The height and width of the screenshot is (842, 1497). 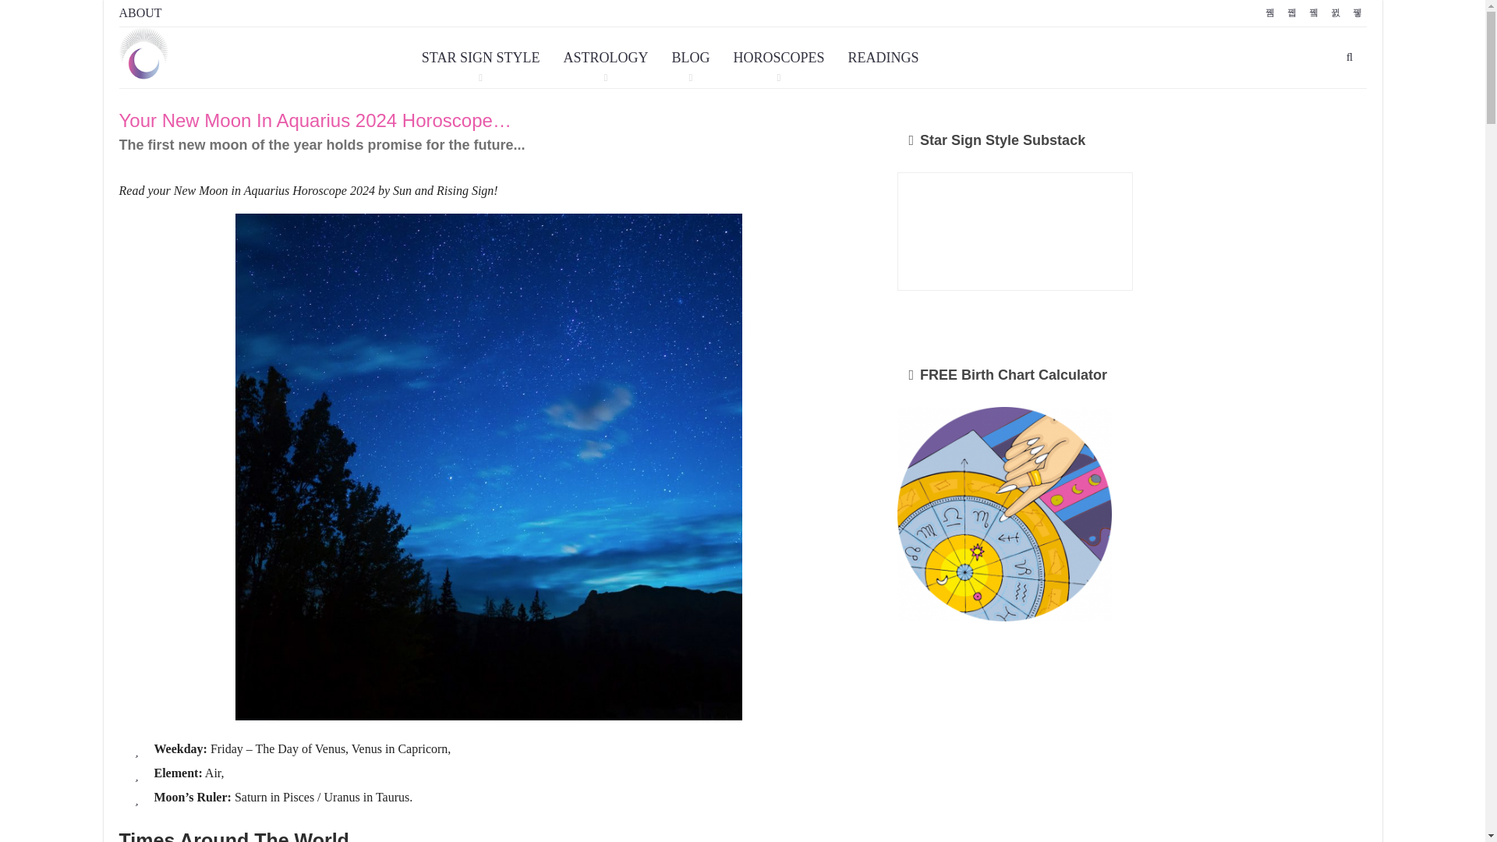 I want to click on ABOUT, so click(x=140, y=12).